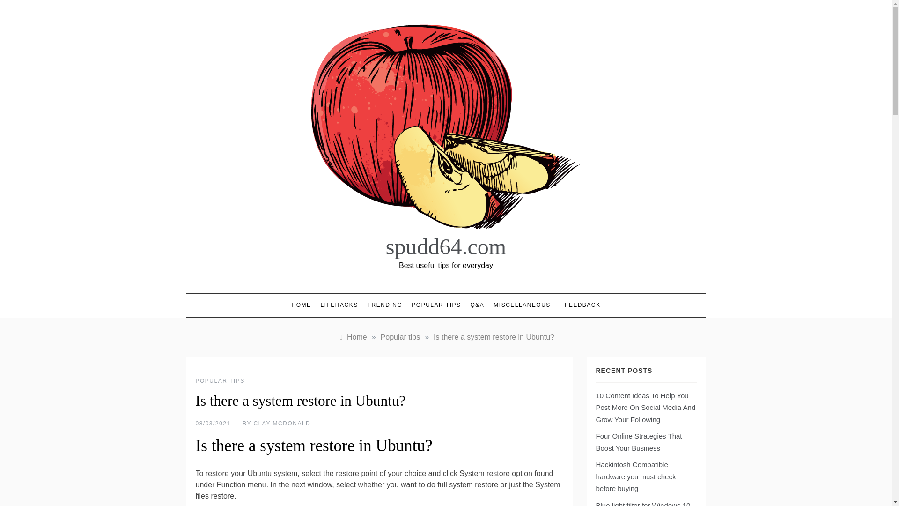  What do you see at coordinates (578, 305) in the screenshot?
I see `FEEDBACK` at bounding box center [578, 305].